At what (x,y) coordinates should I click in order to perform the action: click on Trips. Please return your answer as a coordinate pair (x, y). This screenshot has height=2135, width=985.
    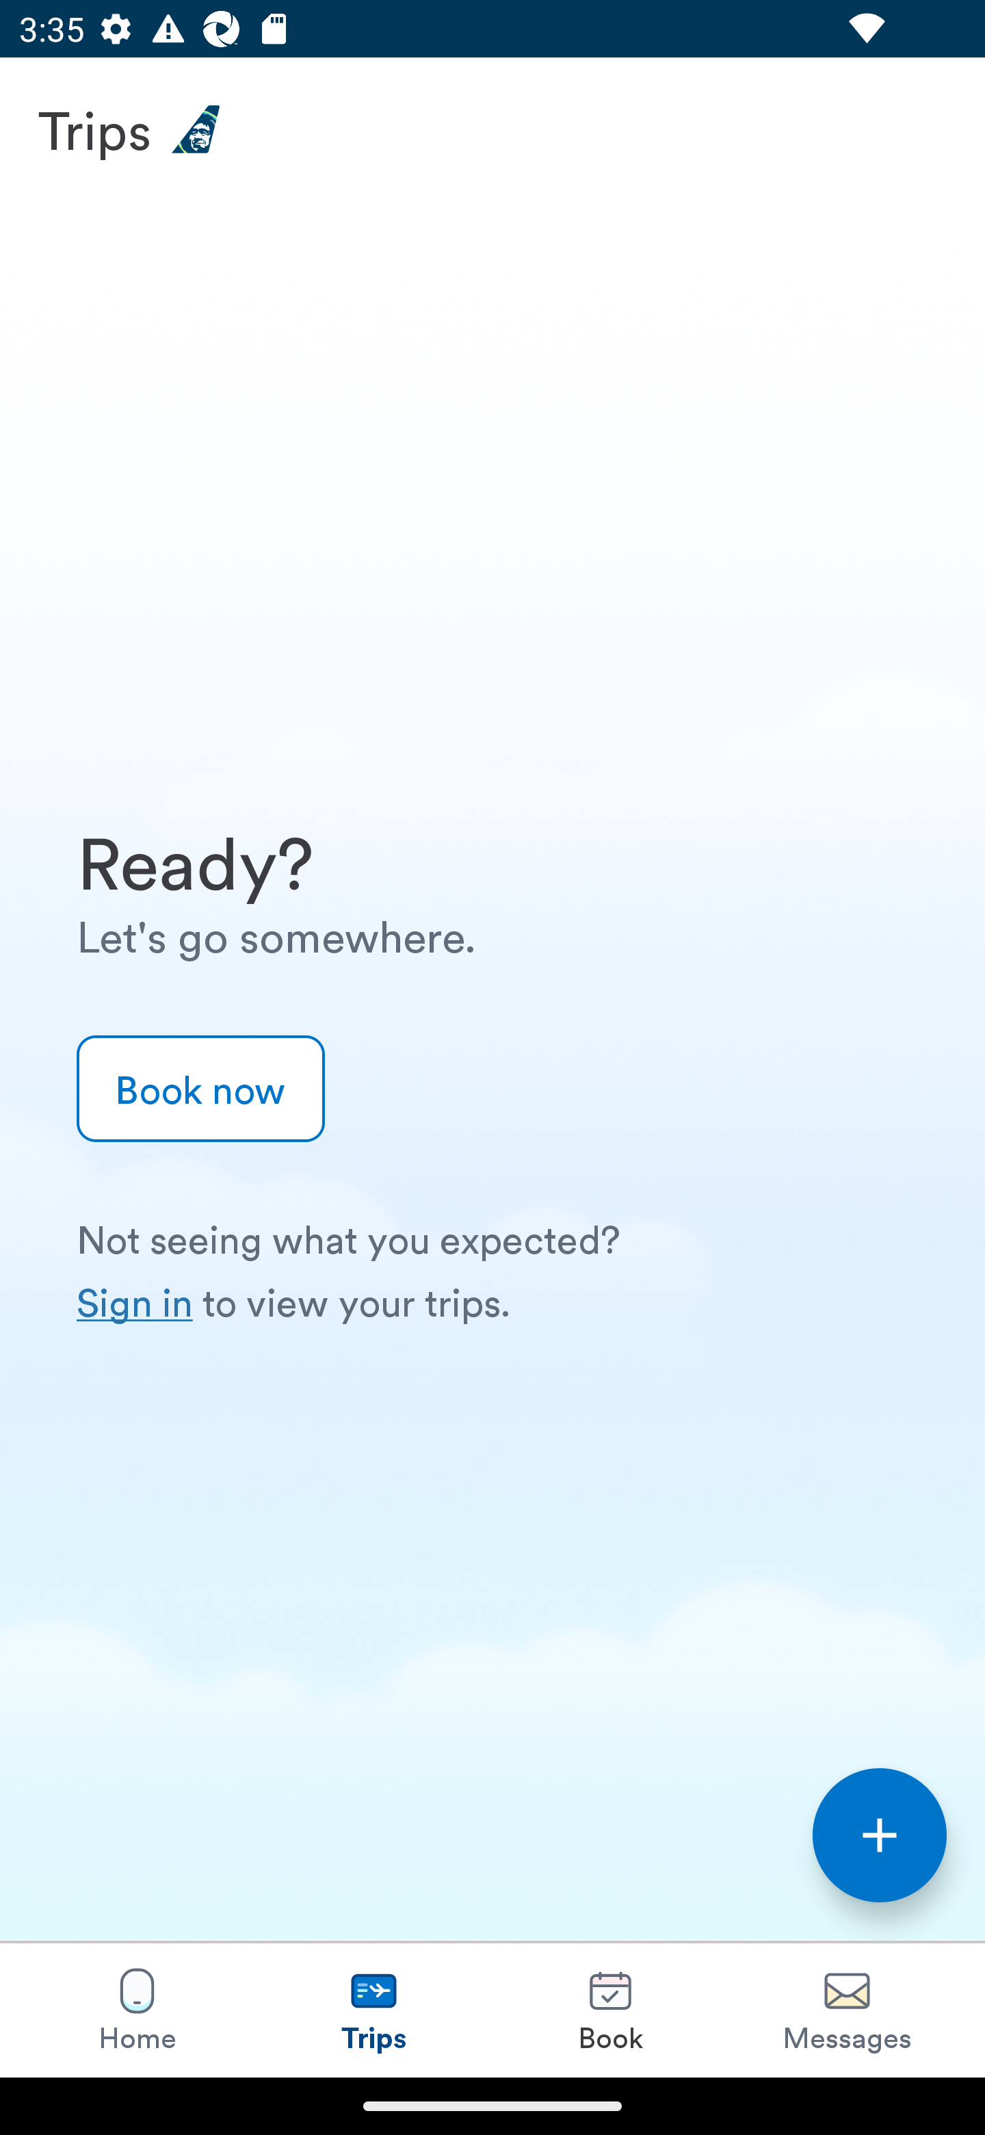
    Looking at the image, I should click on (374, 2010).